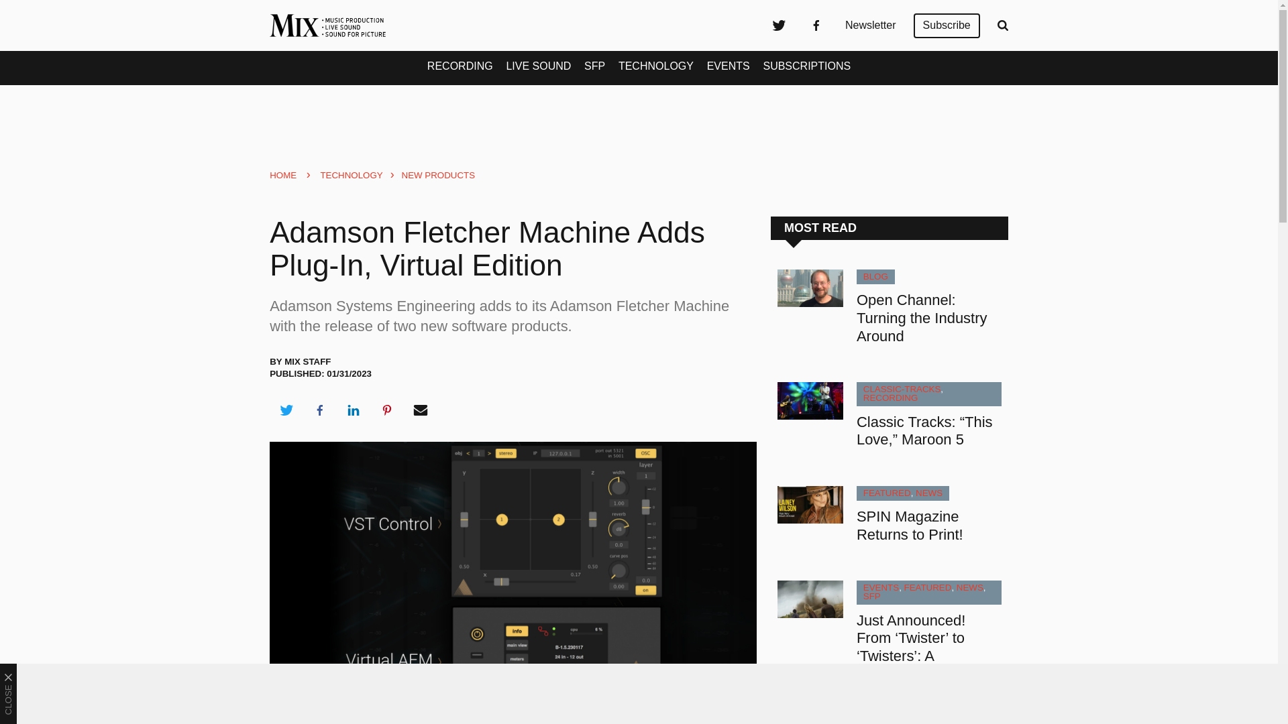 The width and height of the screenshot is (1288, 724). Describe the element at coordinates (319, 410) in the screenshot. I see `Share on Facebook` at that location.